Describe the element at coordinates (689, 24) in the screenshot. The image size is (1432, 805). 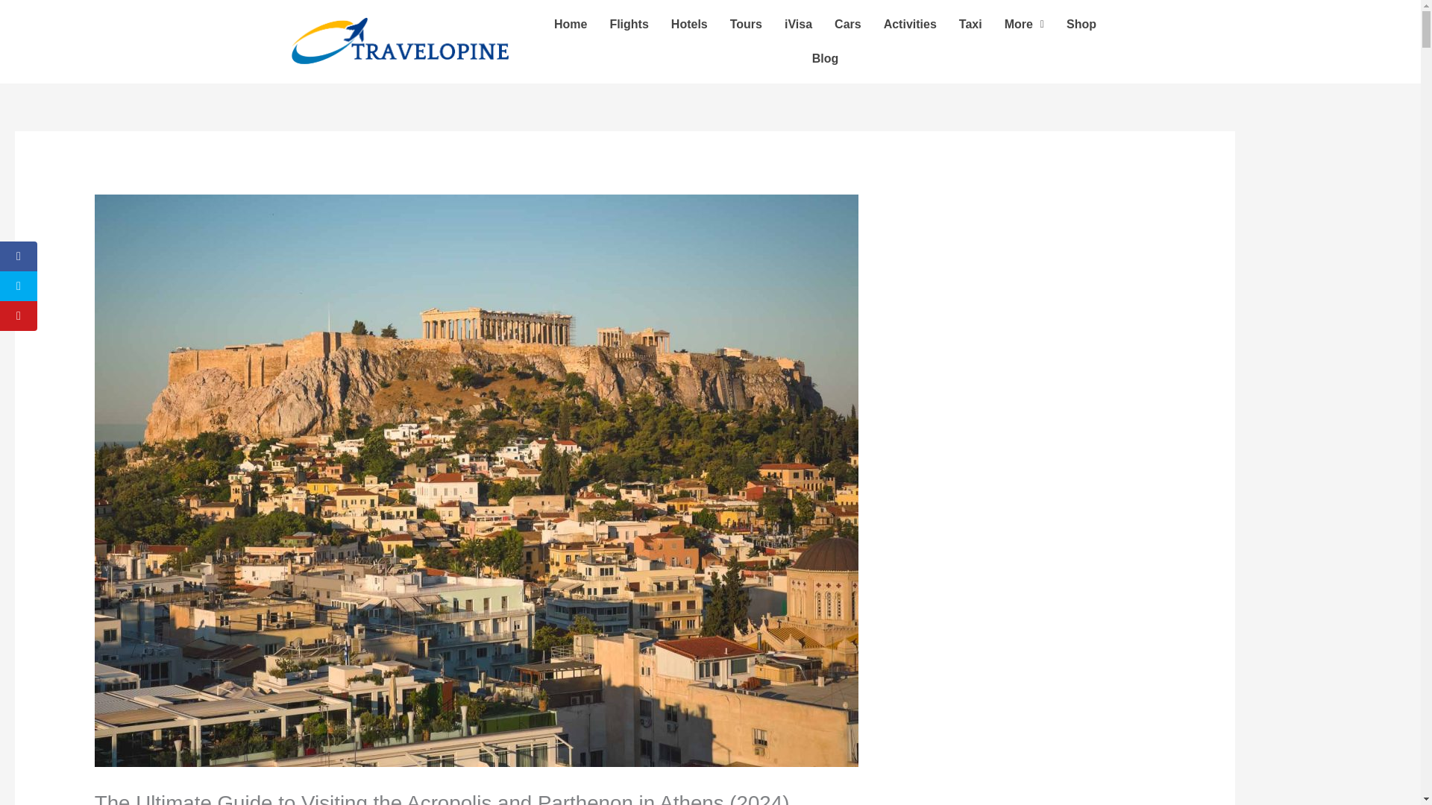
I see `Hotels` at that location.